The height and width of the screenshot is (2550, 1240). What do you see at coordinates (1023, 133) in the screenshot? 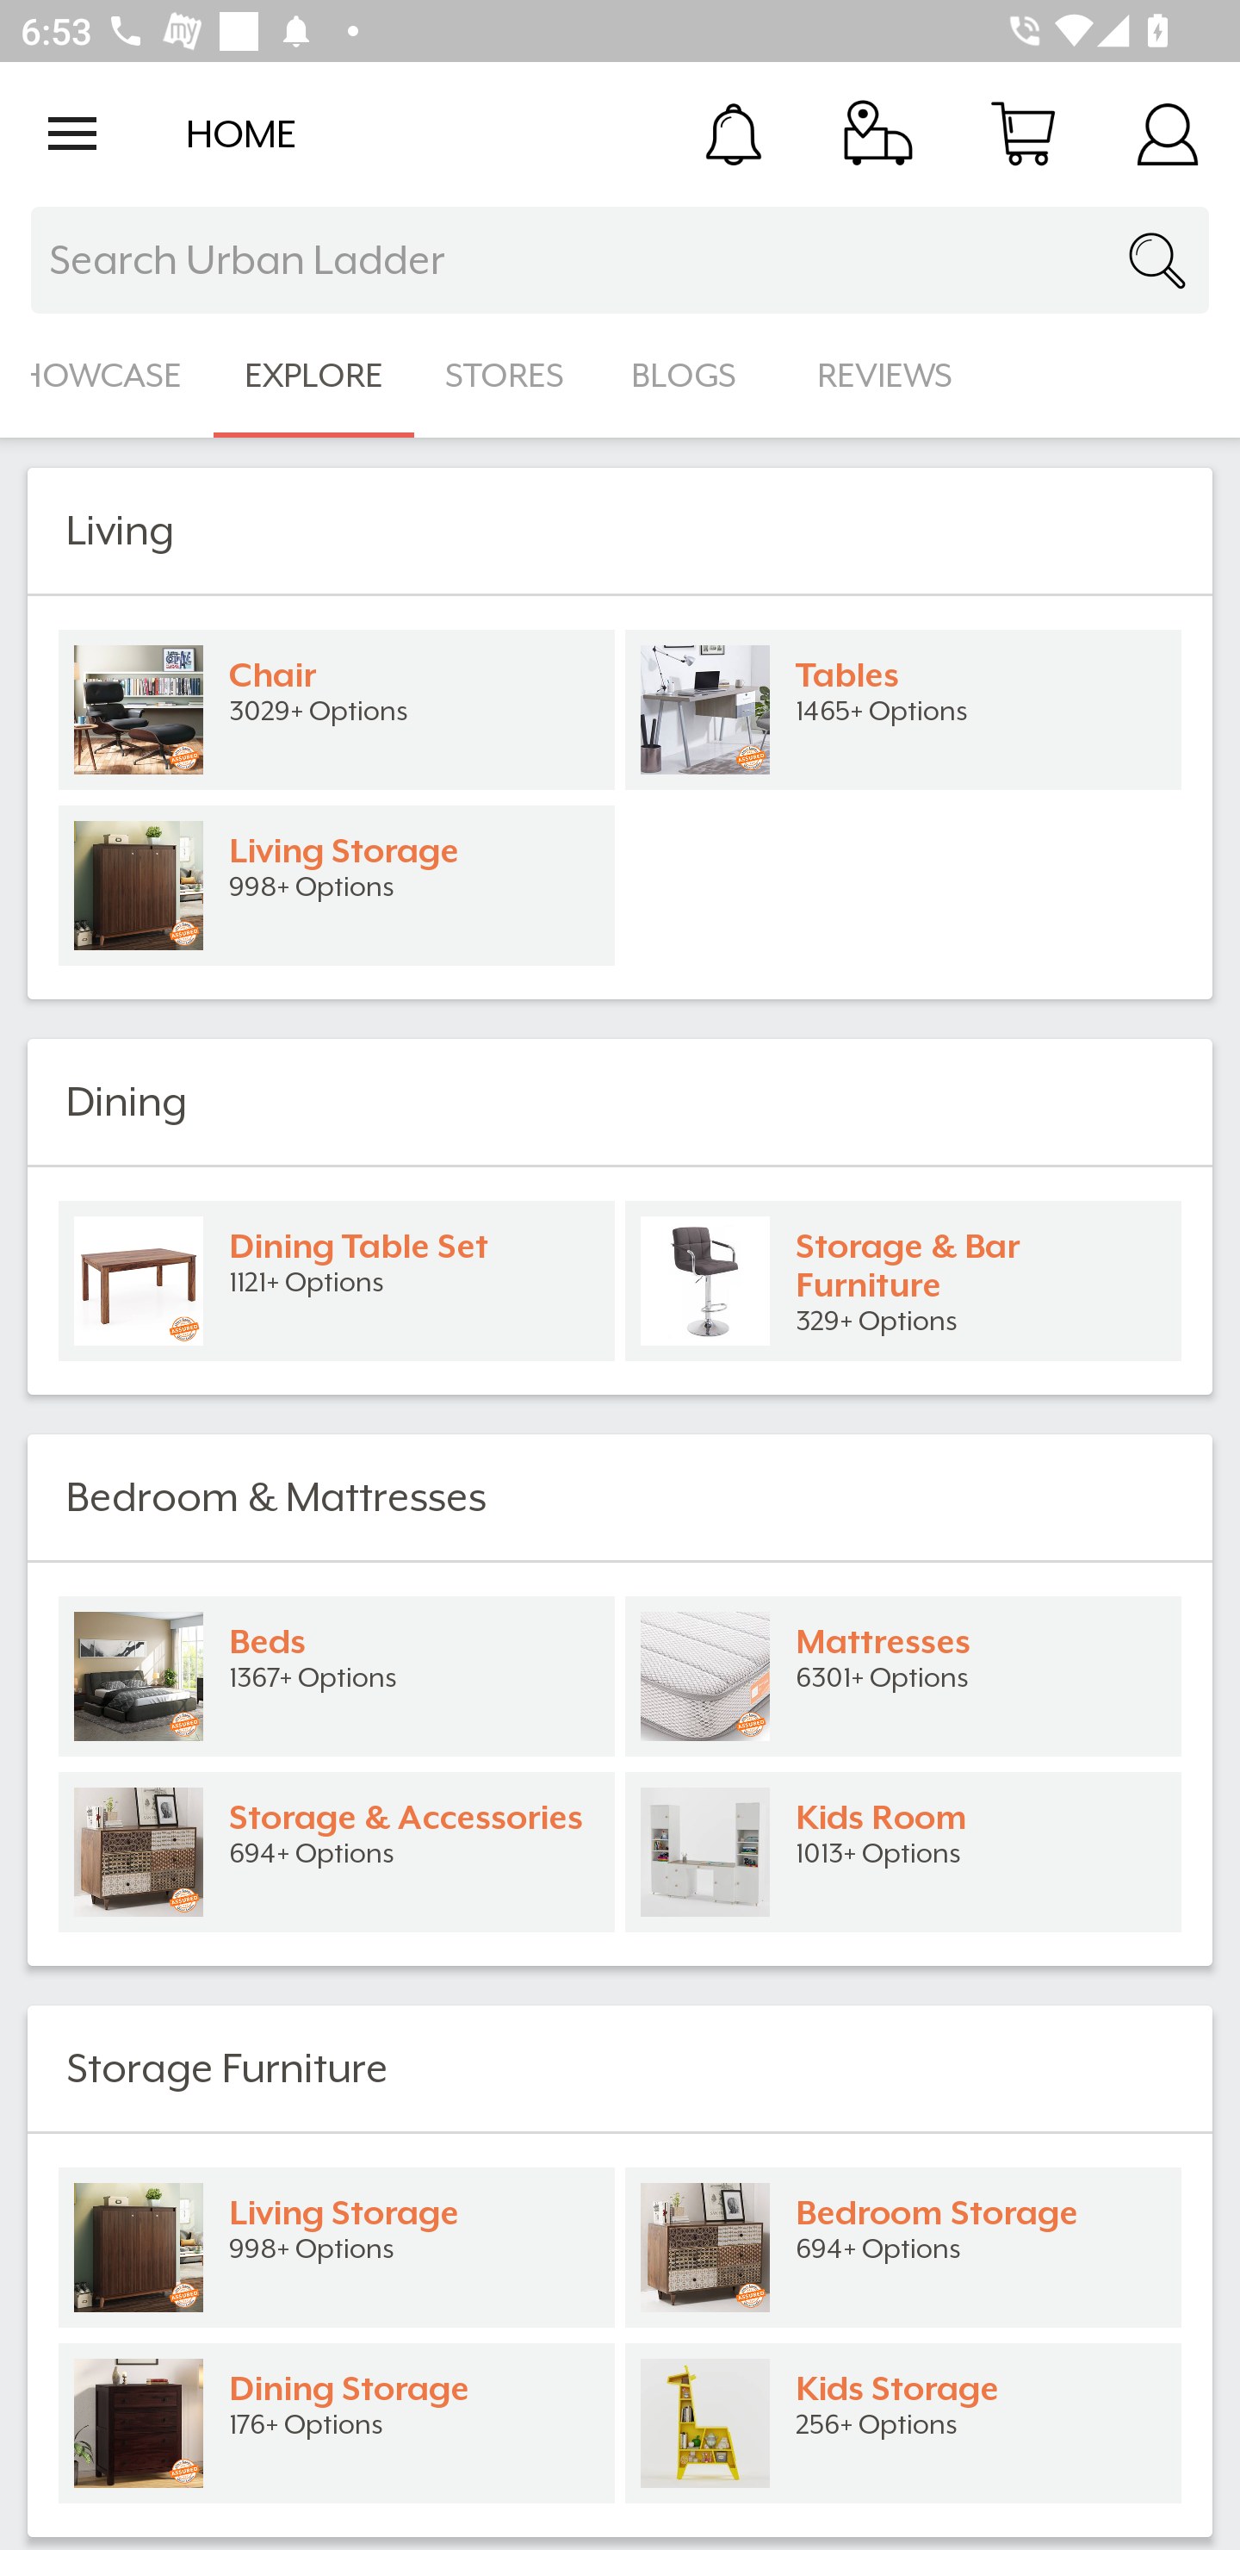
I see `Cart` at bounding box center [1023, 133].